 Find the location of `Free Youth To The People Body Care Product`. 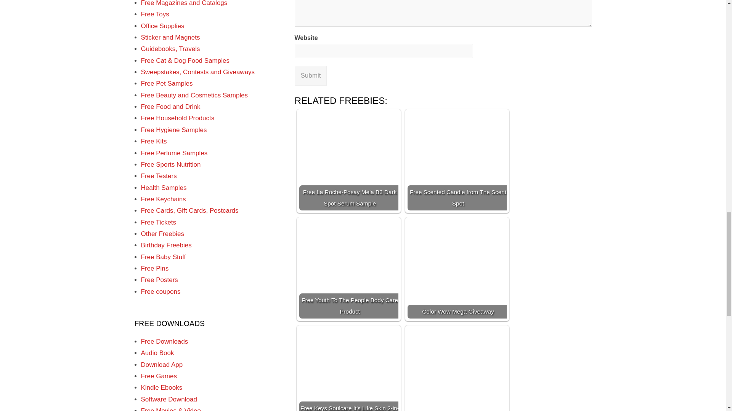

Free Youth To The People Body Care Product is located at coordinates (348, 269).